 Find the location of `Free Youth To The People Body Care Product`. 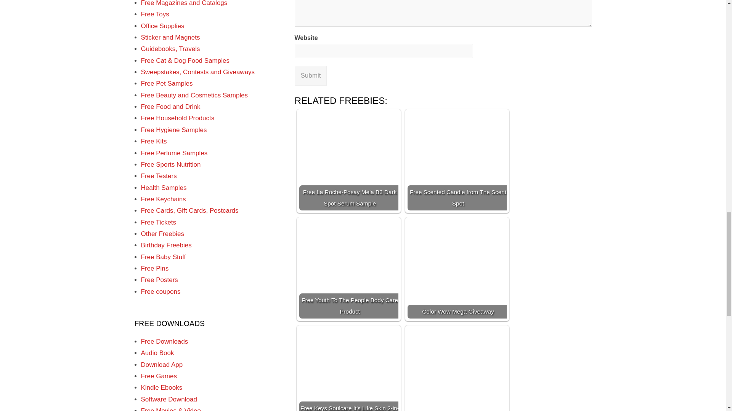

Free Youth To The People Body Care Product is located at coordinates (348, 269).